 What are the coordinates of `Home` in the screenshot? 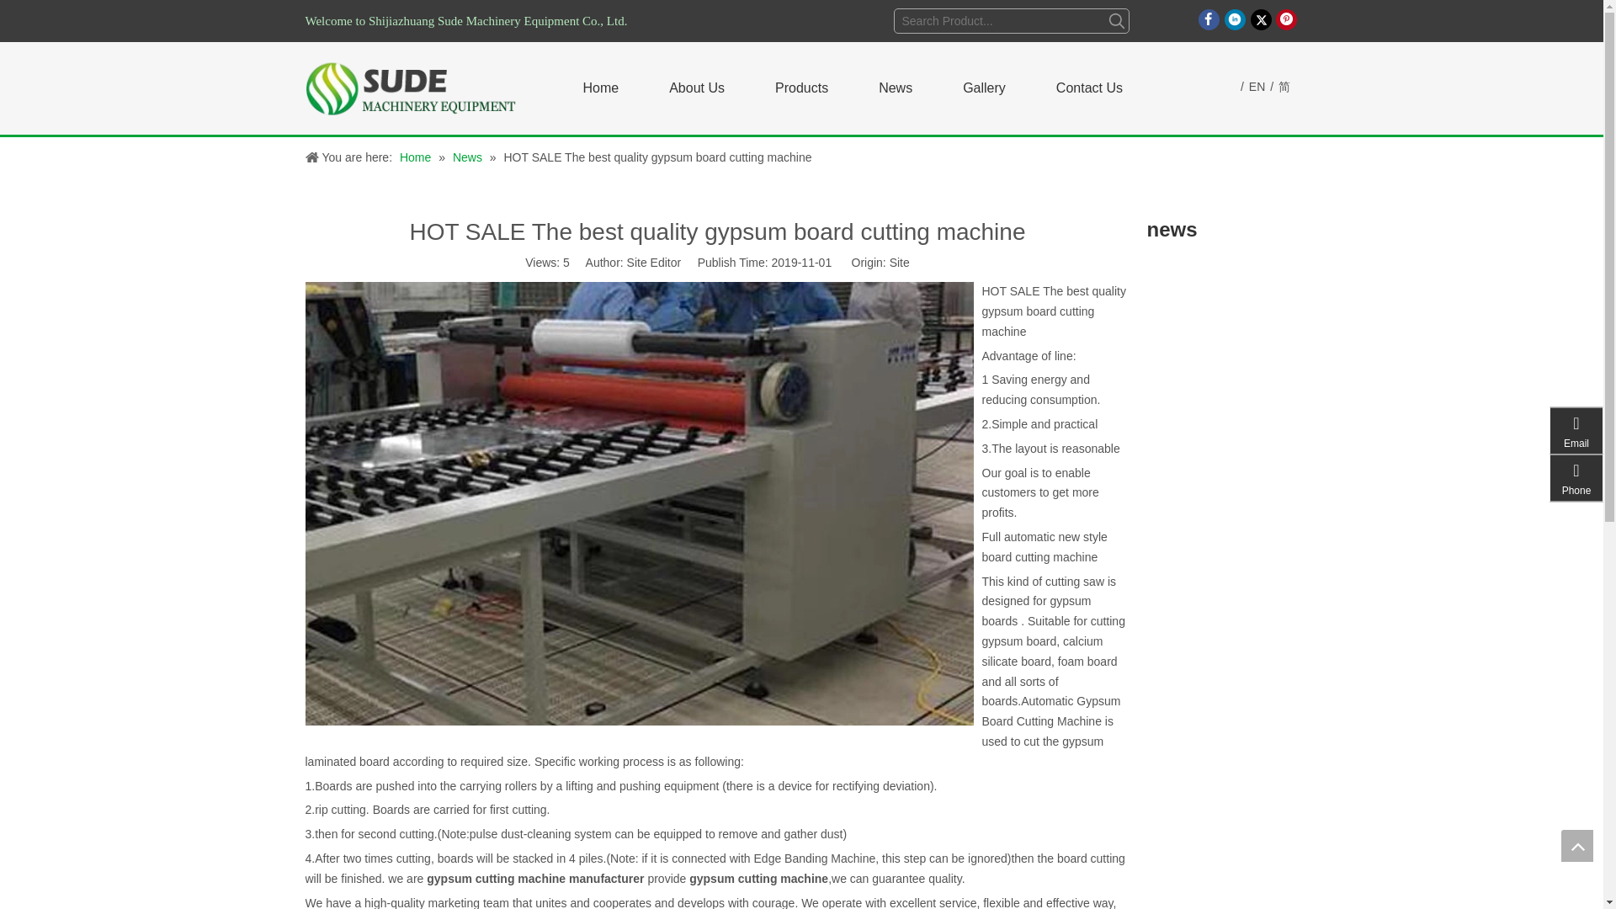 It's located at (601, 88).